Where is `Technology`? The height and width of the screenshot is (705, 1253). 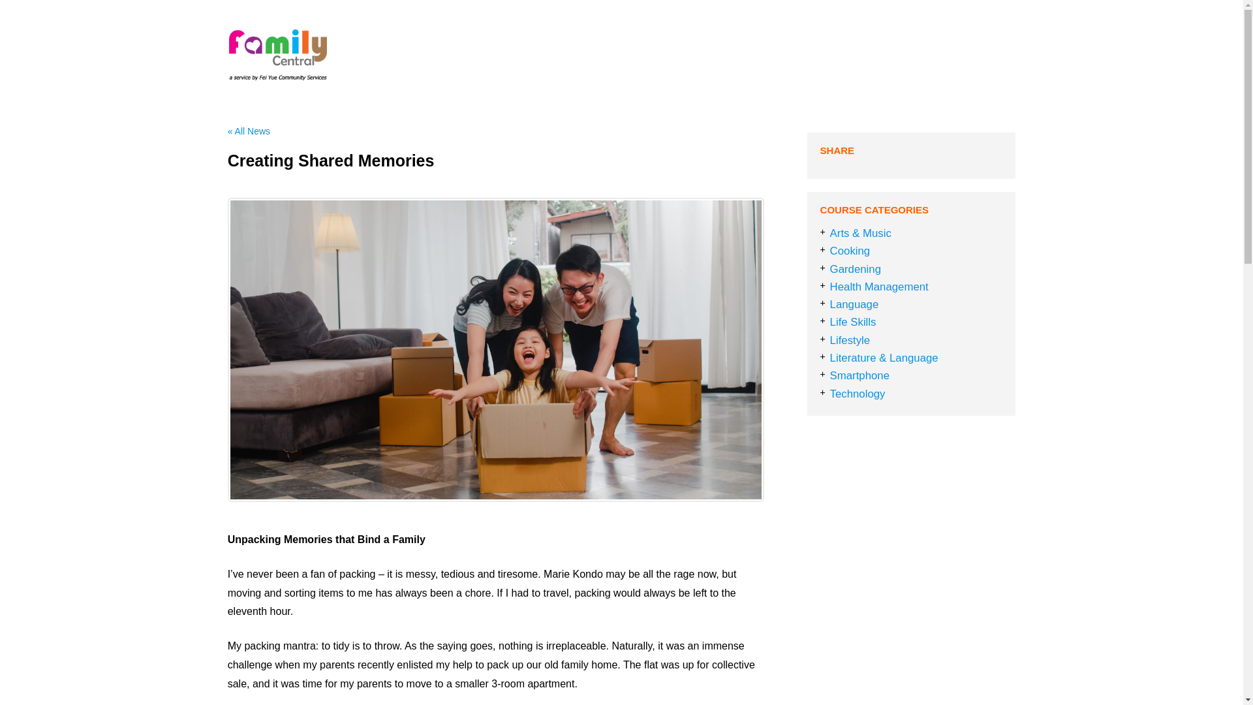
Technology is located at coordinates (858, 394).